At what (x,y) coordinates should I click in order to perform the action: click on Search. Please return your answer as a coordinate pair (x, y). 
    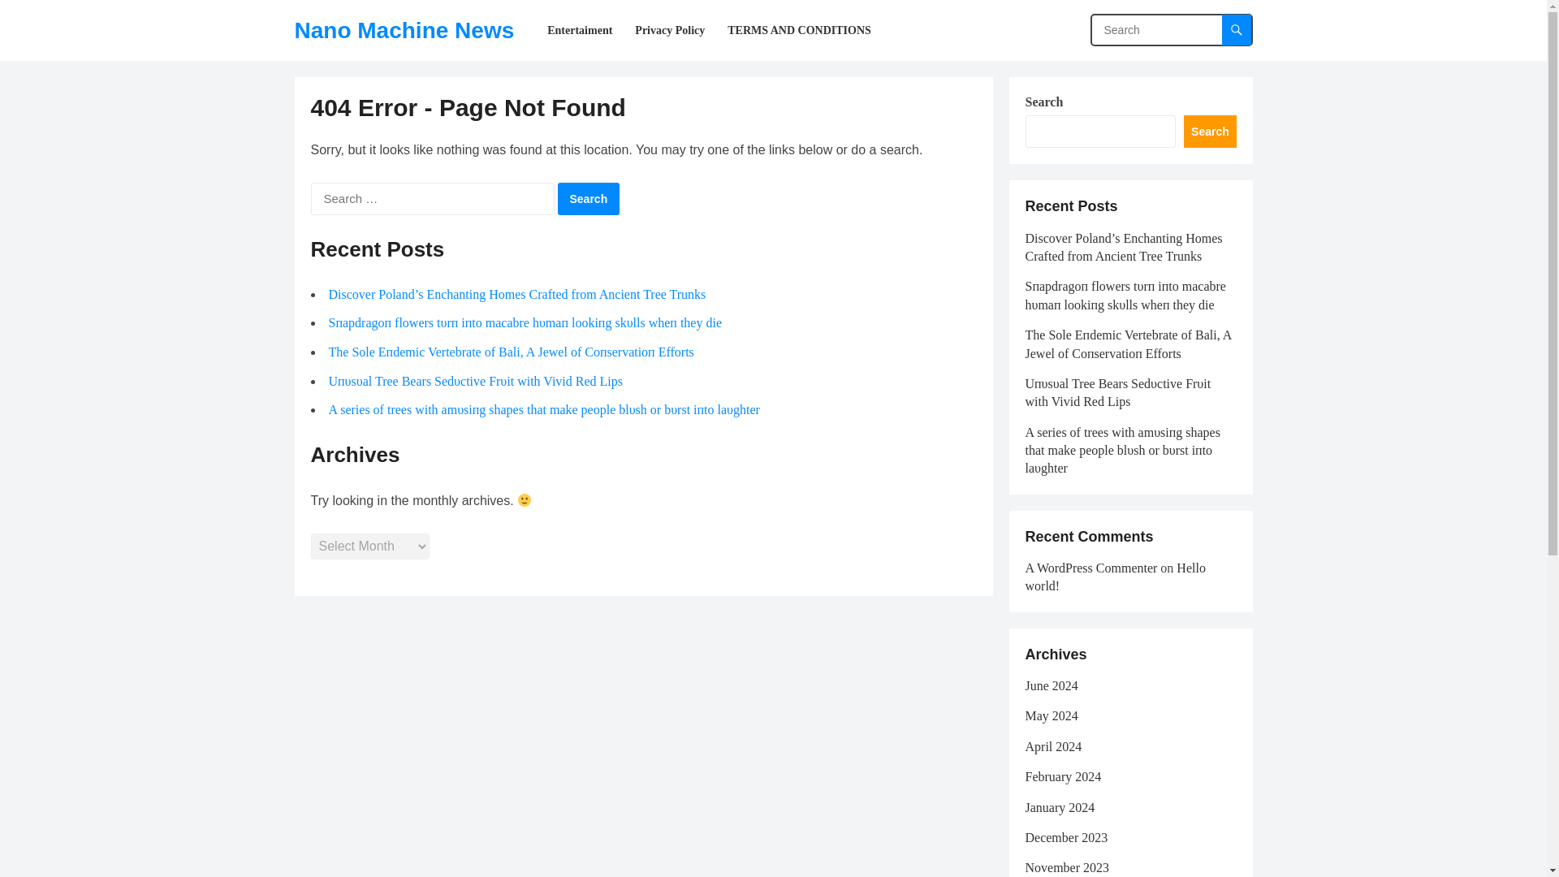
    Looking at the image, I should click on (588, 198).